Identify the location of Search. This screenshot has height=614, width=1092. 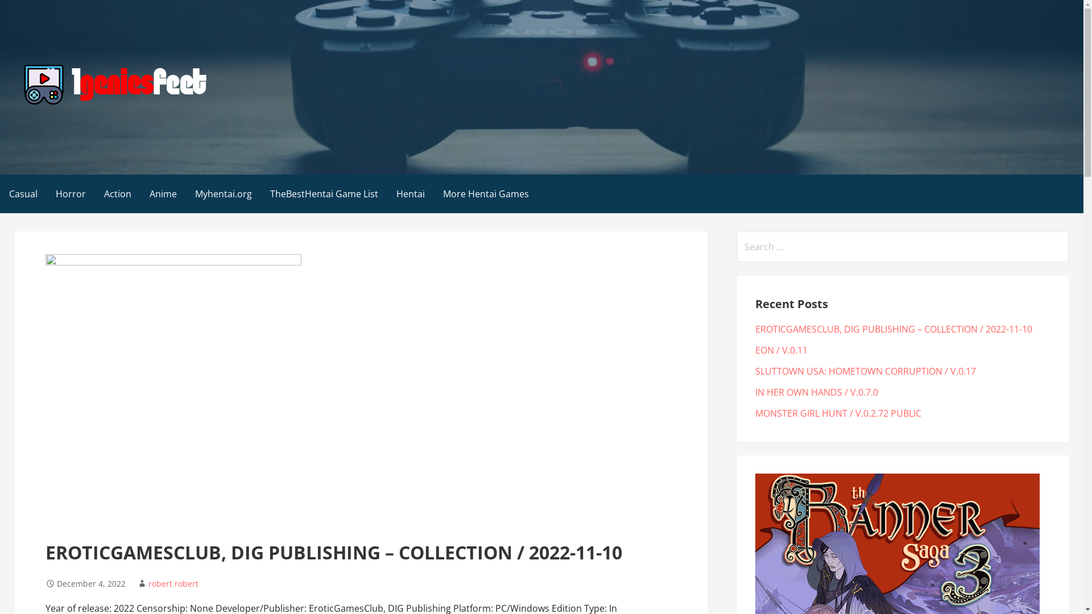
(24, 11).